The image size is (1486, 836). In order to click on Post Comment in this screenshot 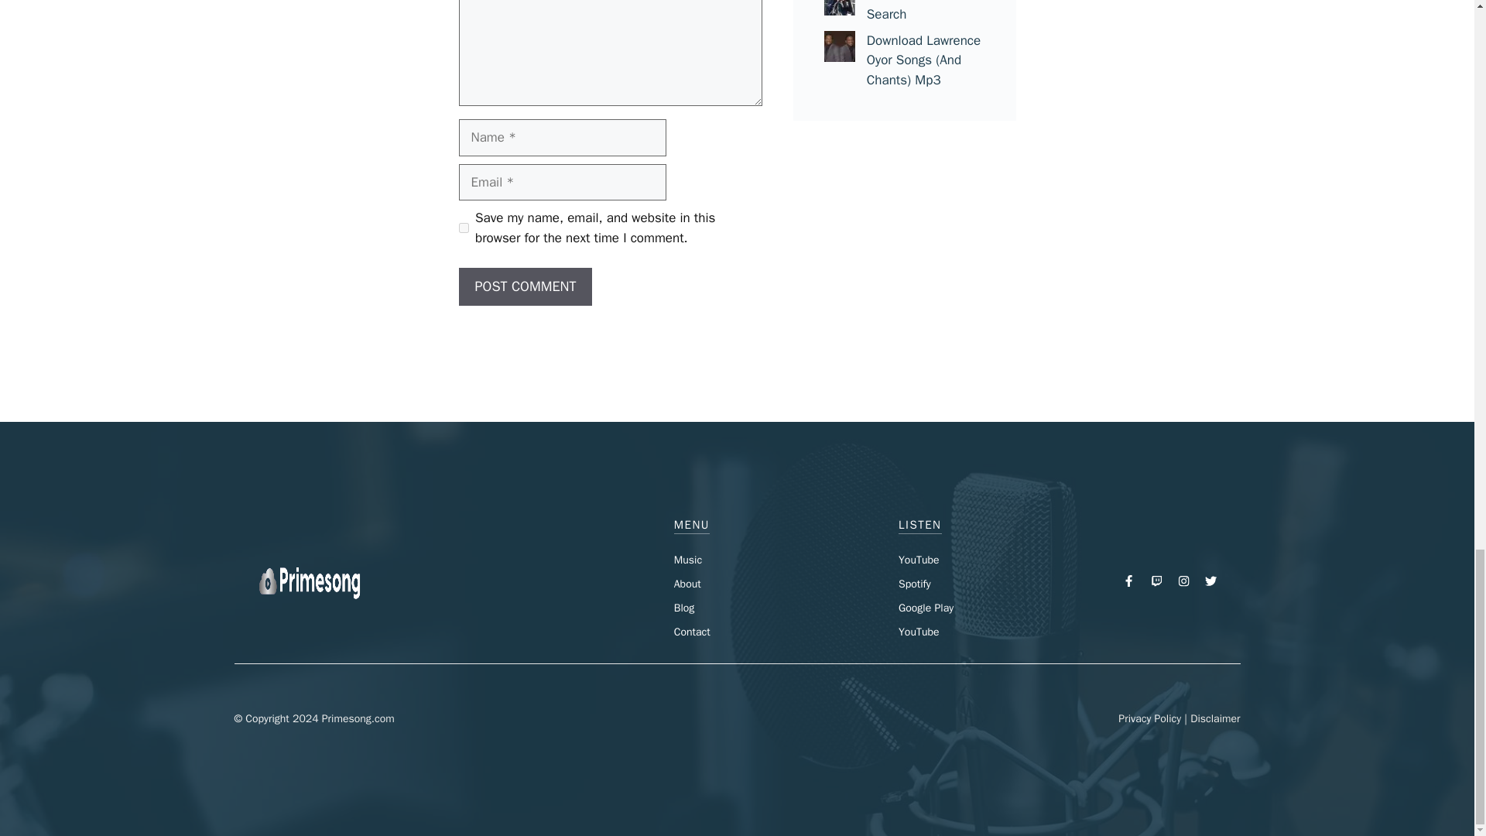, I will do `click(525, 286)`.